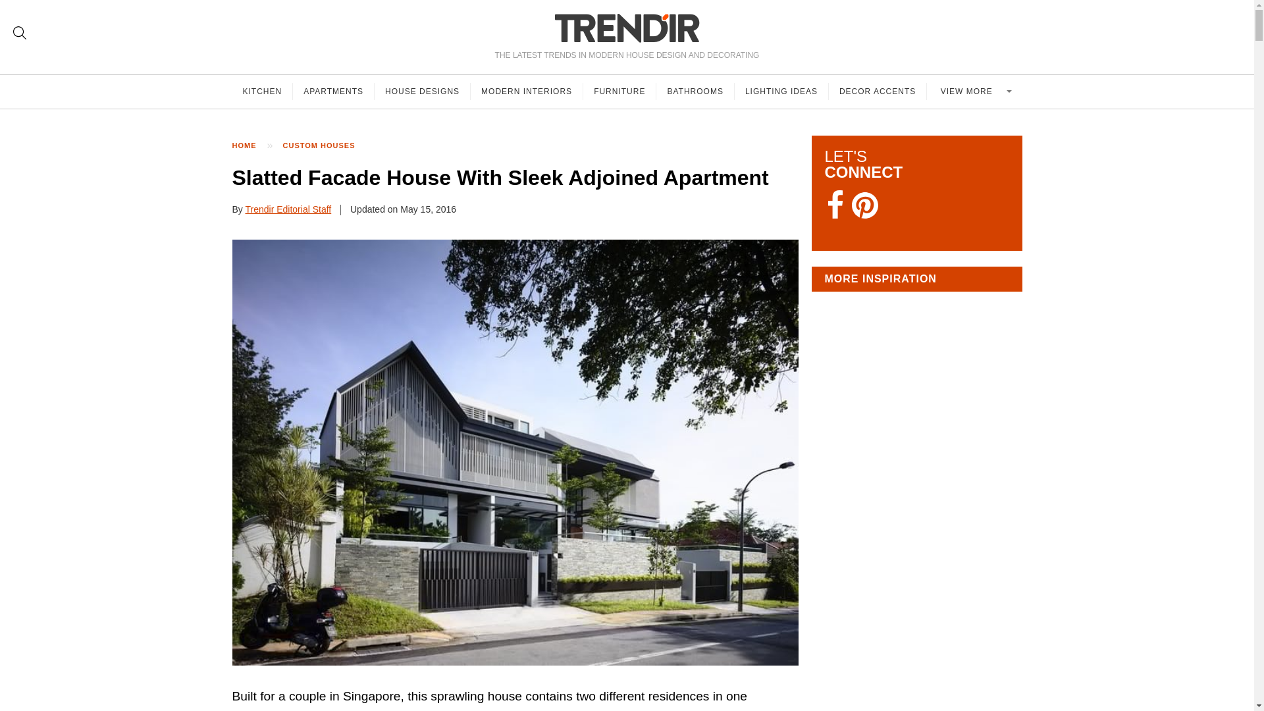 This screenshot has height=711, width=1264. I want to click on DECOR ACCENTS, so click(878, 92).